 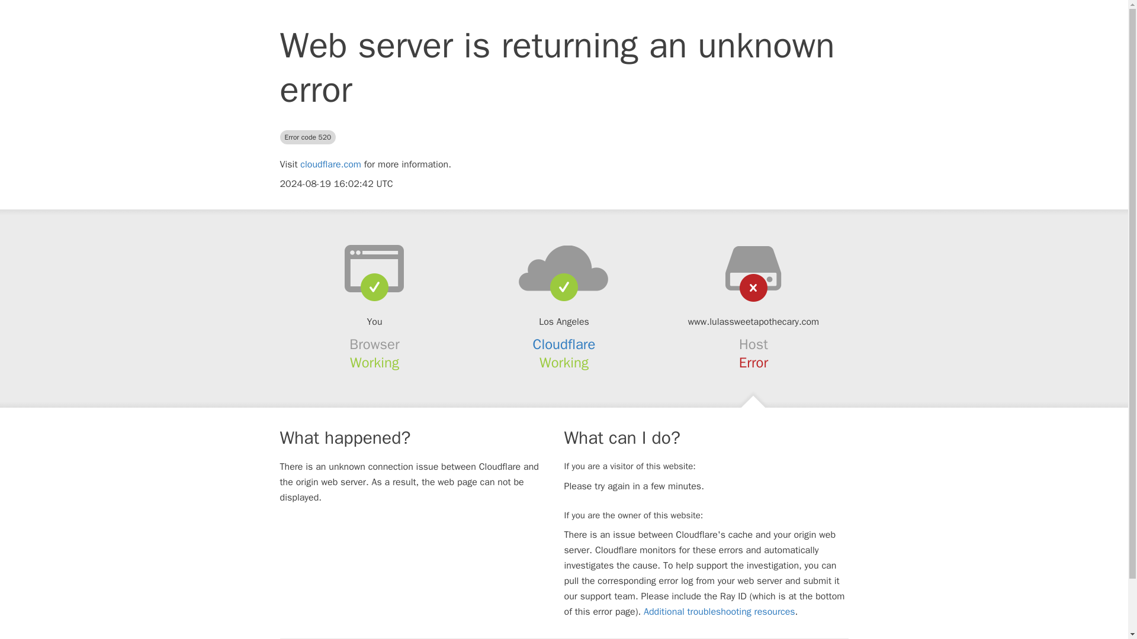 I want to click on Cloudflare, so click(x=564, y=344).